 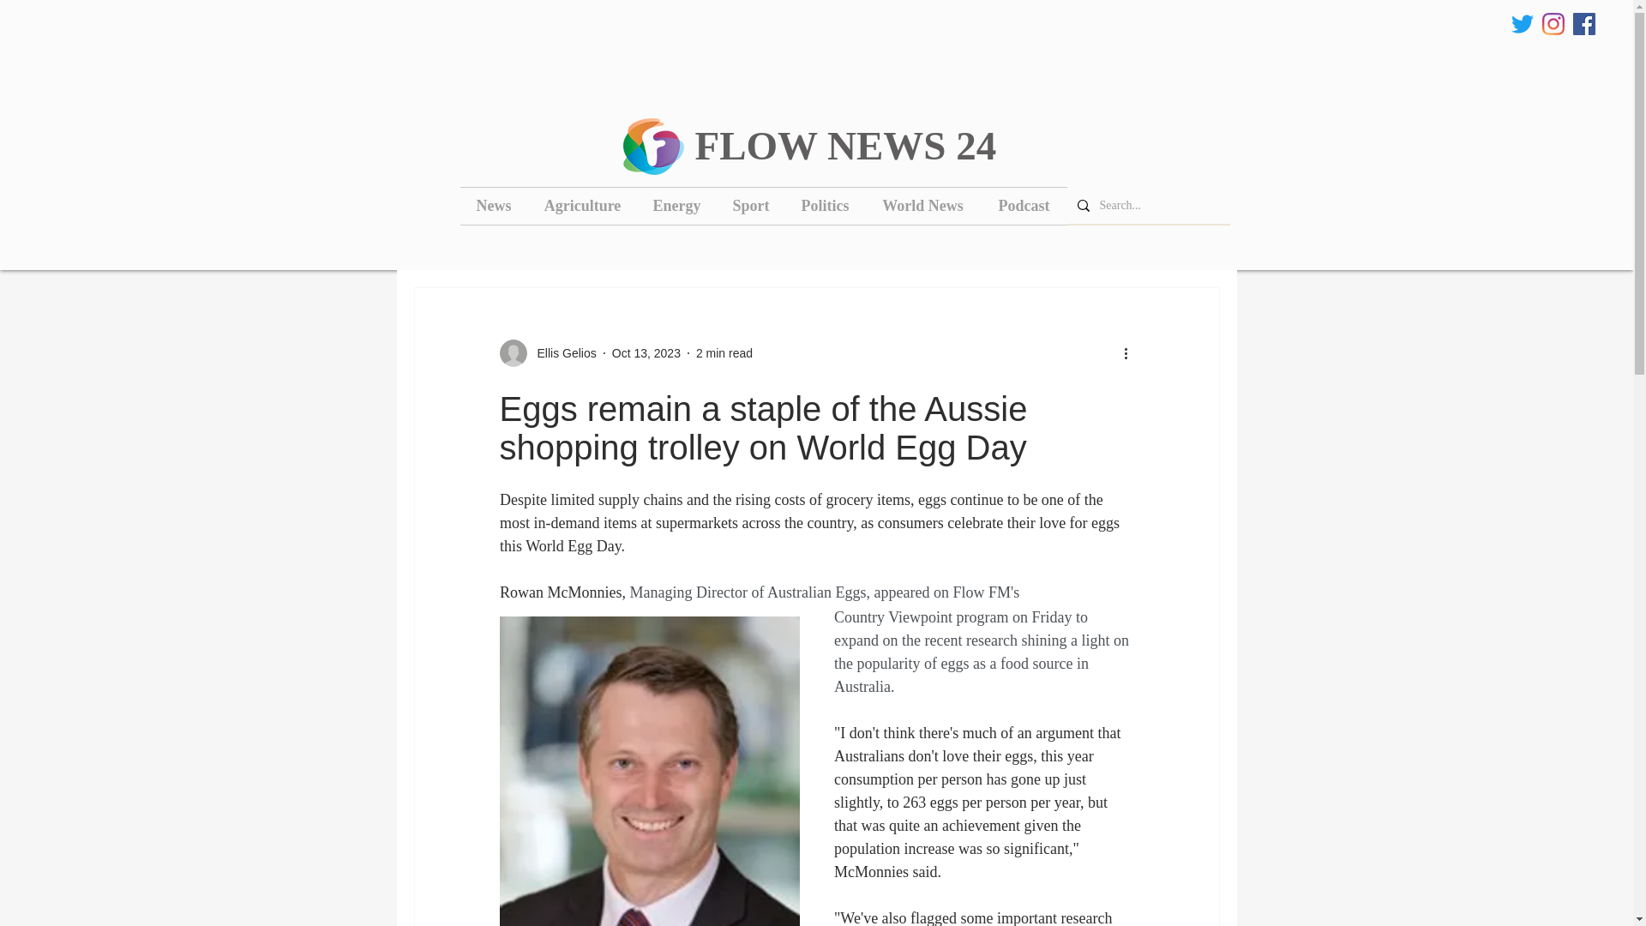 I want to click on Podcast, so click(x=1024, y=206).